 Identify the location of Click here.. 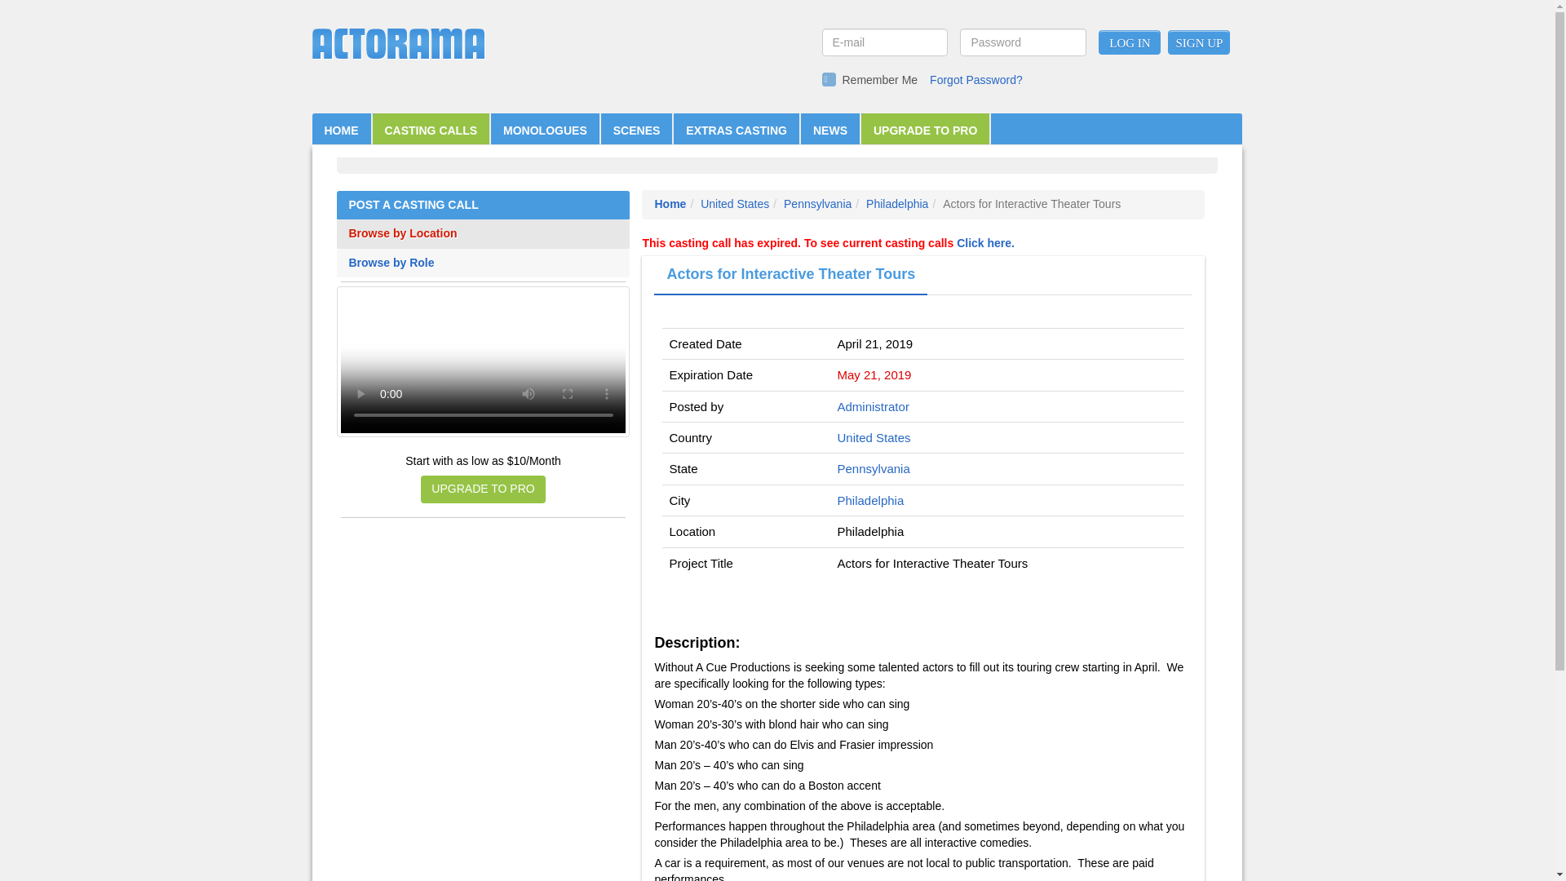
(985, 243).